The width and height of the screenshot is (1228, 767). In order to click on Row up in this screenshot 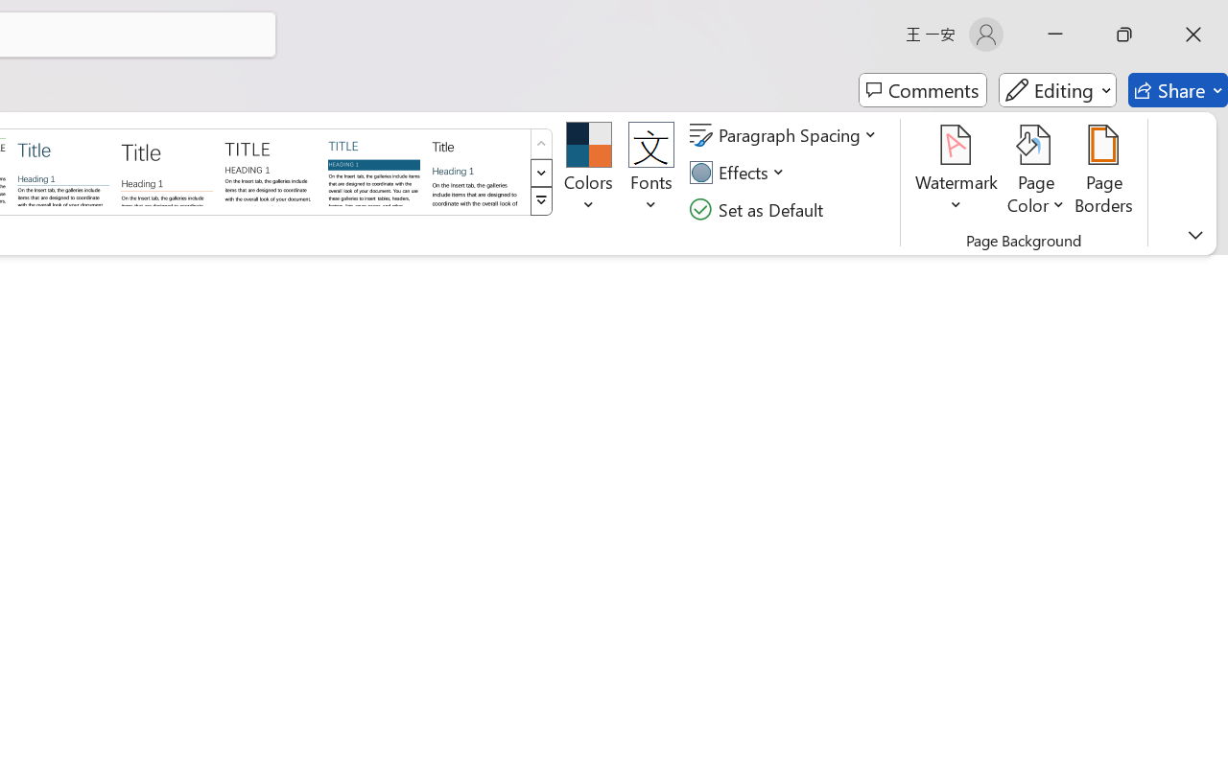, I will do `click(541, 144)`.